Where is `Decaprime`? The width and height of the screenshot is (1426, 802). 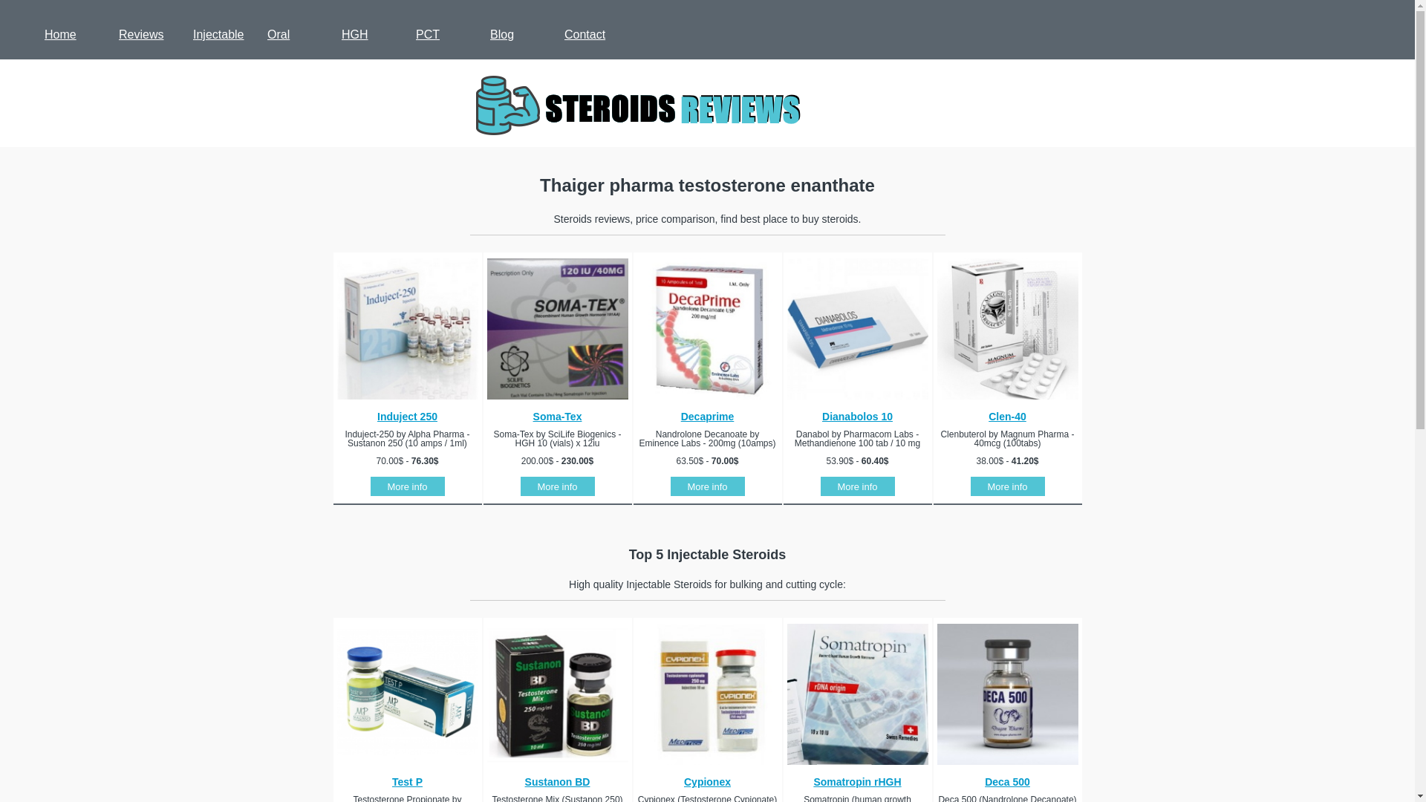
Decaprime is located at coordinates (707, 416).